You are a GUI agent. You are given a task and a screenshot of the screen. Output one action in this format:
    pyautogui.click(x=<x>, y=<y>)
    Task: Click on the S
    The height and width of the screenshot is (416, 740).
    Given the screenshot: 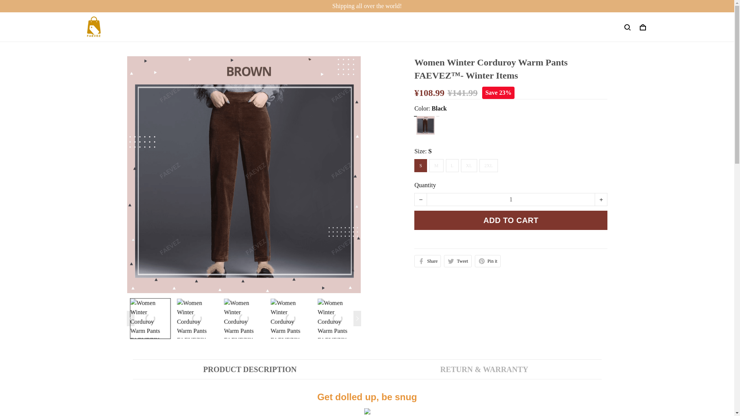 What is the action you would take?
    pyautogui.click(x=420, y=166)
    